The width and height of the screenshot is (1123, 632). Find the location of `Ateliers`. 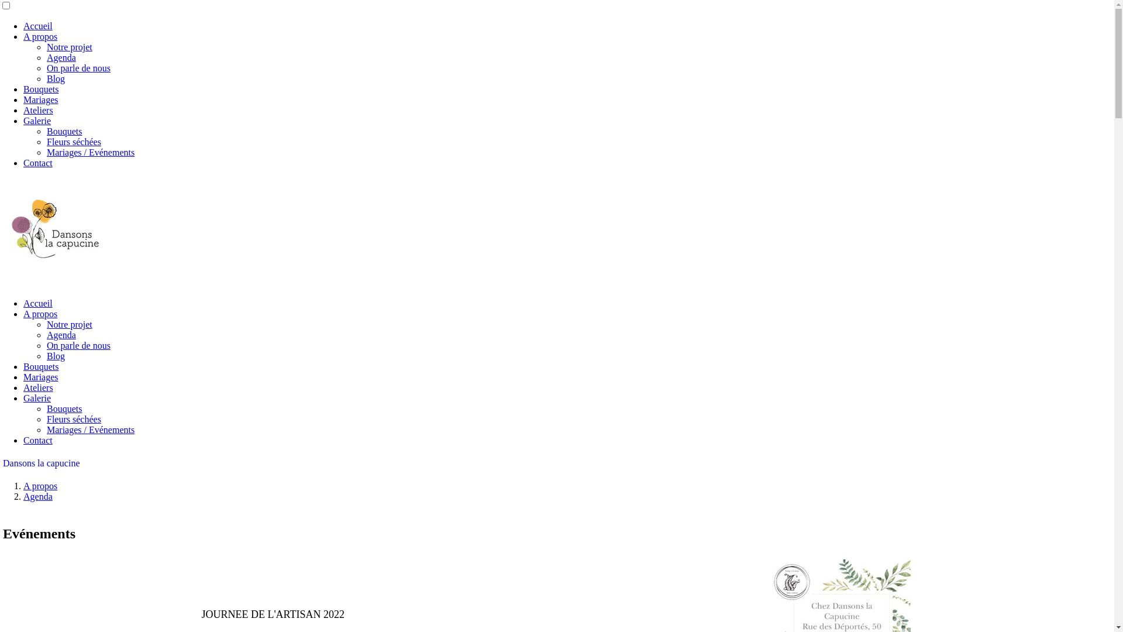

Ateliers is located at coordinates (39, 387).